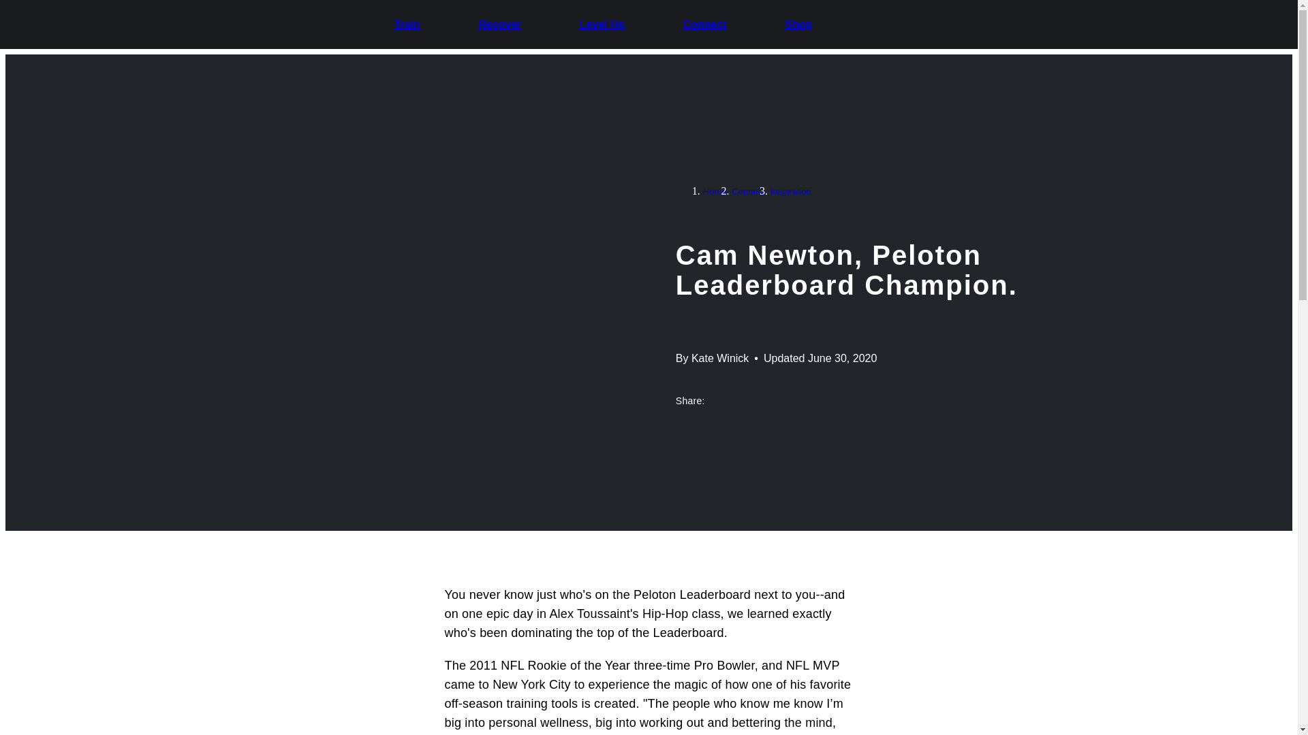  I want to click on Shop, so click(798, 24).